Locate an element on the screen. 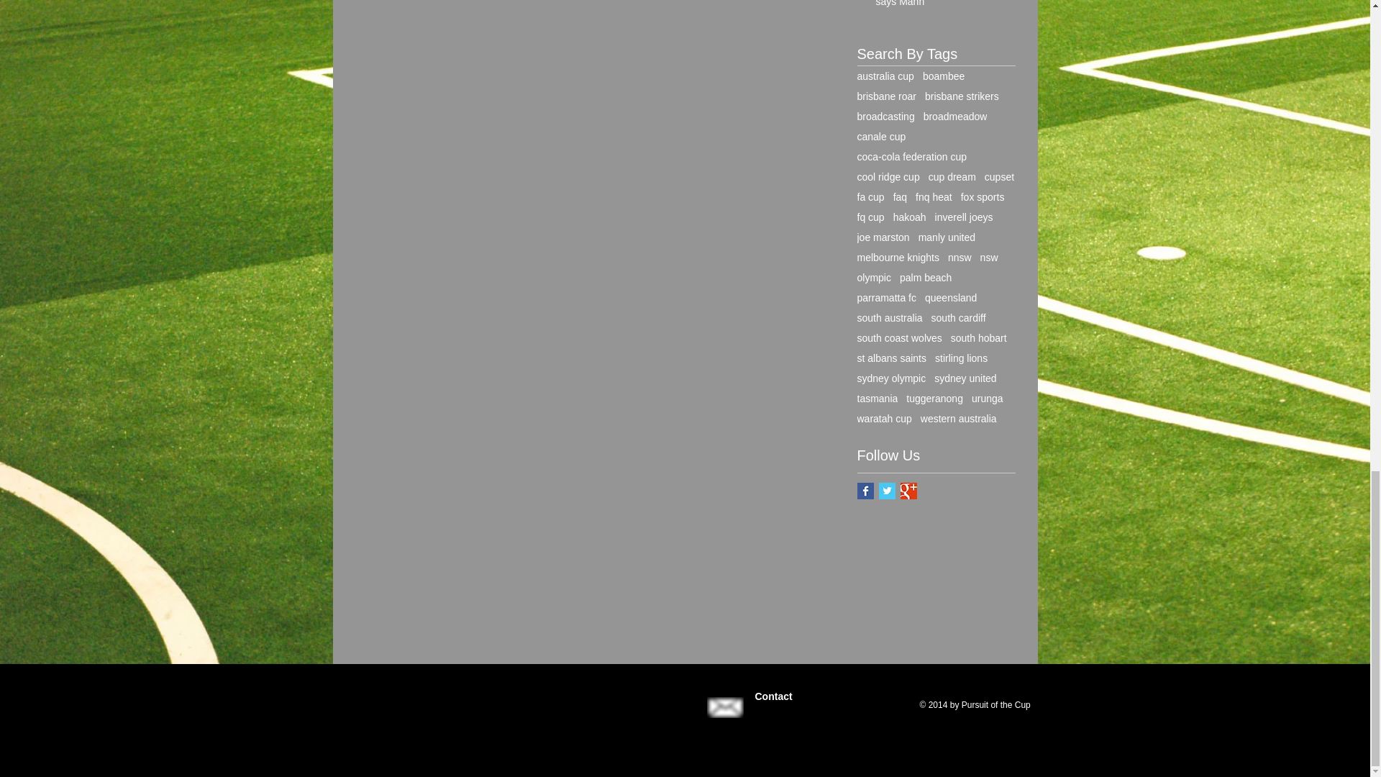 The image size is (1381, 777). inverell joeys is located at coordinates (964, 217).